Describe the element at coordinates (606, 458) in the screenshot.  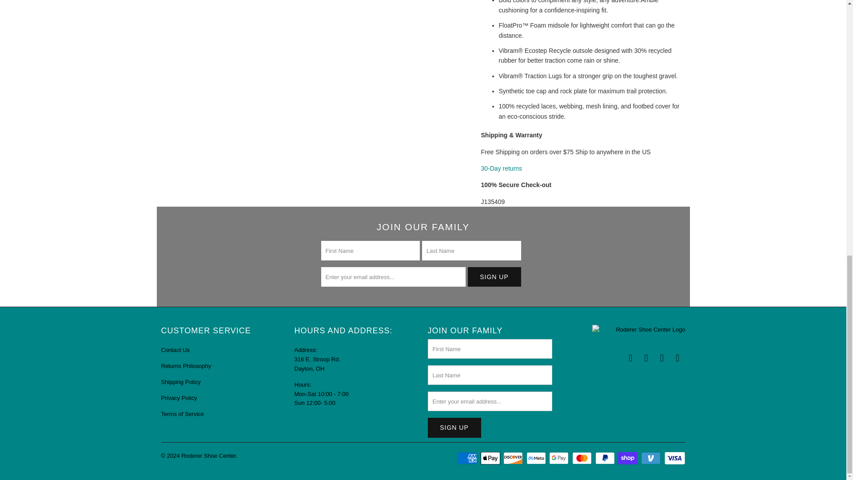
I see `PayPal` at that location.